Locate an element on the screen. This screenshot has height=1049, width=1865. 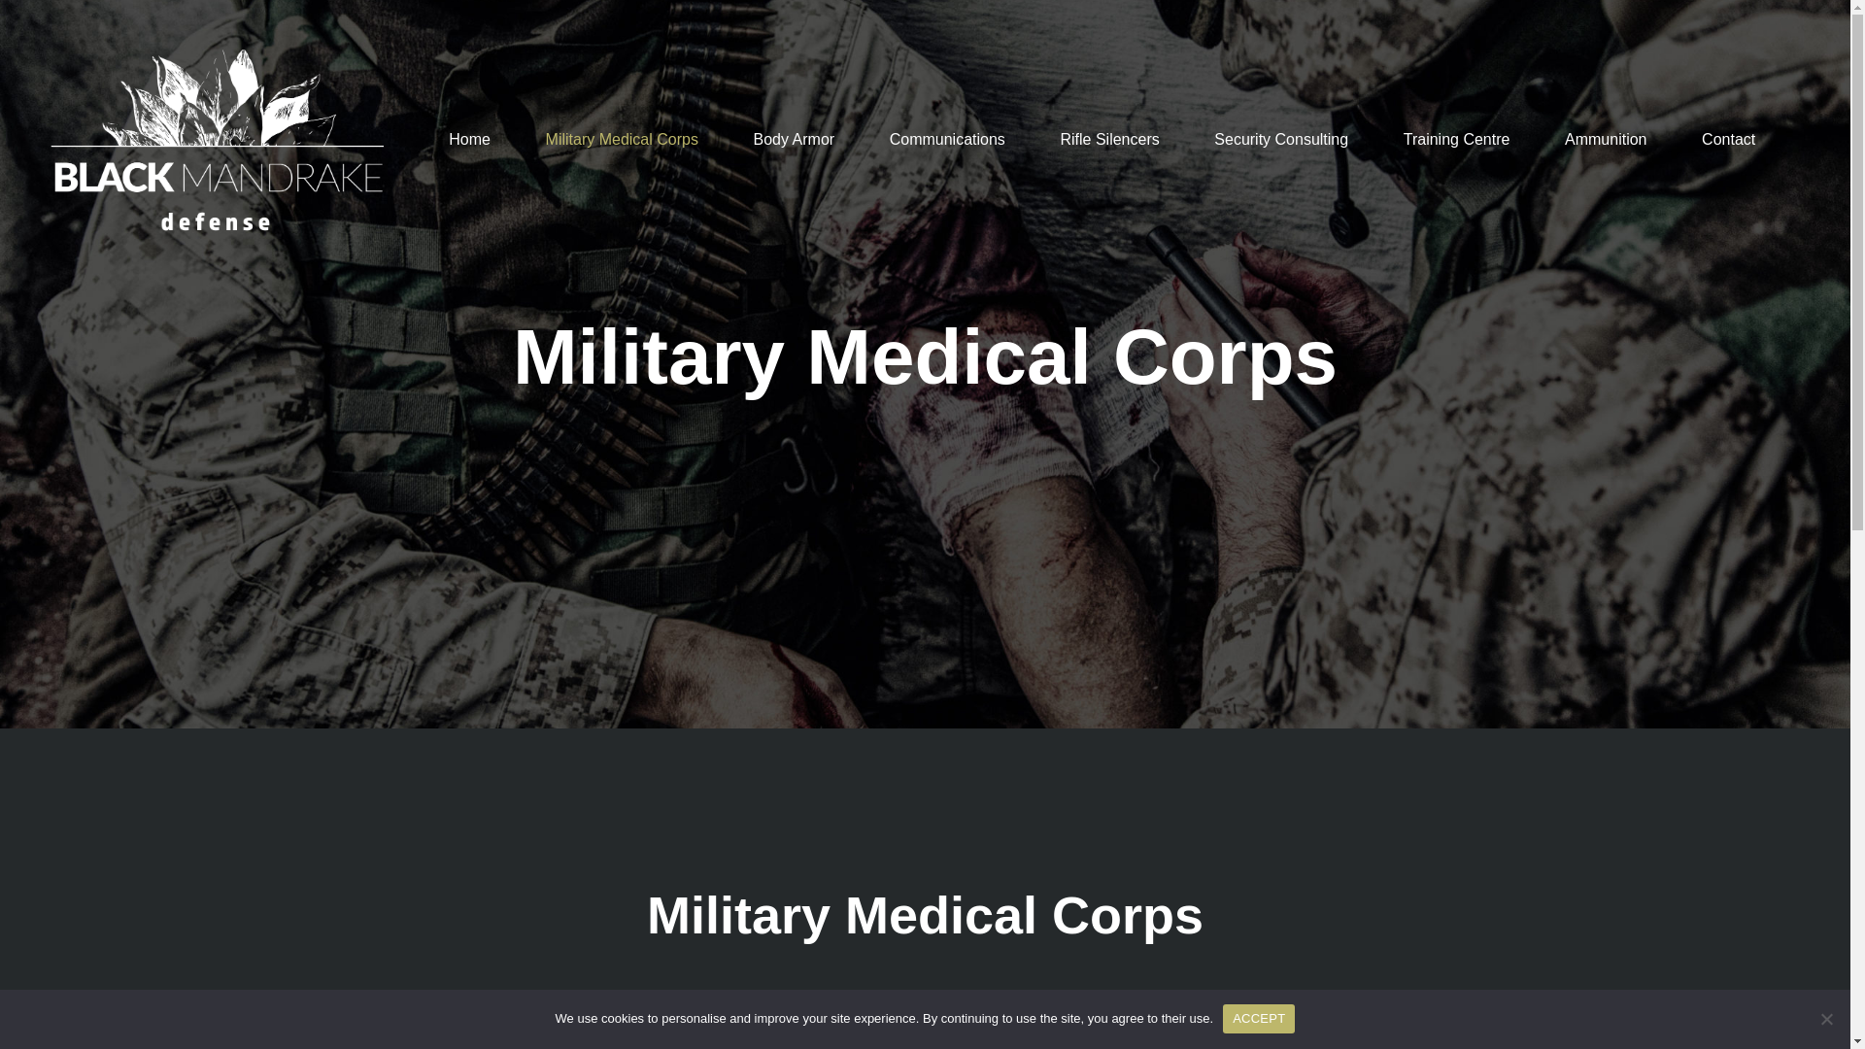
Contact is located at coordinates (1727, 140).